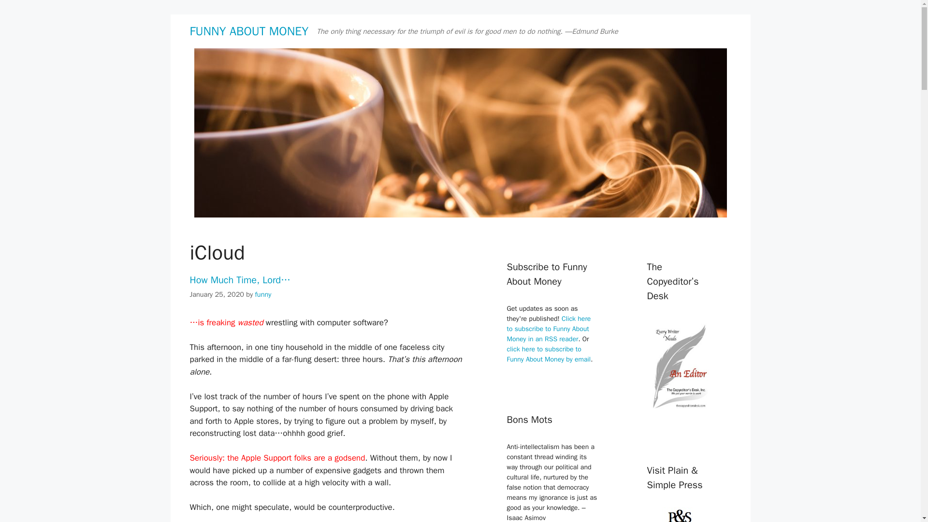  What do you see at coordinates (263, 294) in the screenshot?
I see `funny` at bounding box center [263, 294].